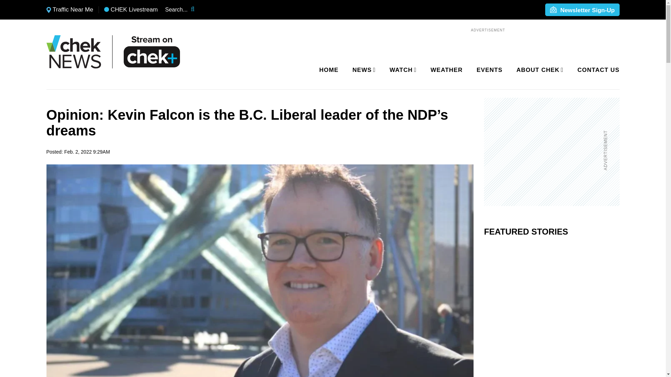  I want to click on Newsletter Sign-Up, so click(582, 10).